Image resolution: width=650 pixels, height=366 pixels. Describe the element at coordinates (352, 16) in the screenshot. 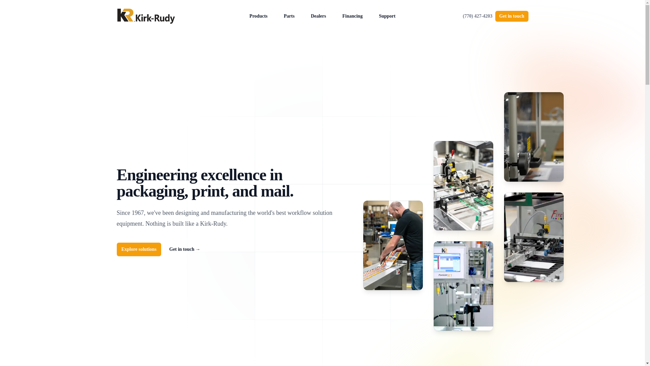

I see `Financing` at that location.